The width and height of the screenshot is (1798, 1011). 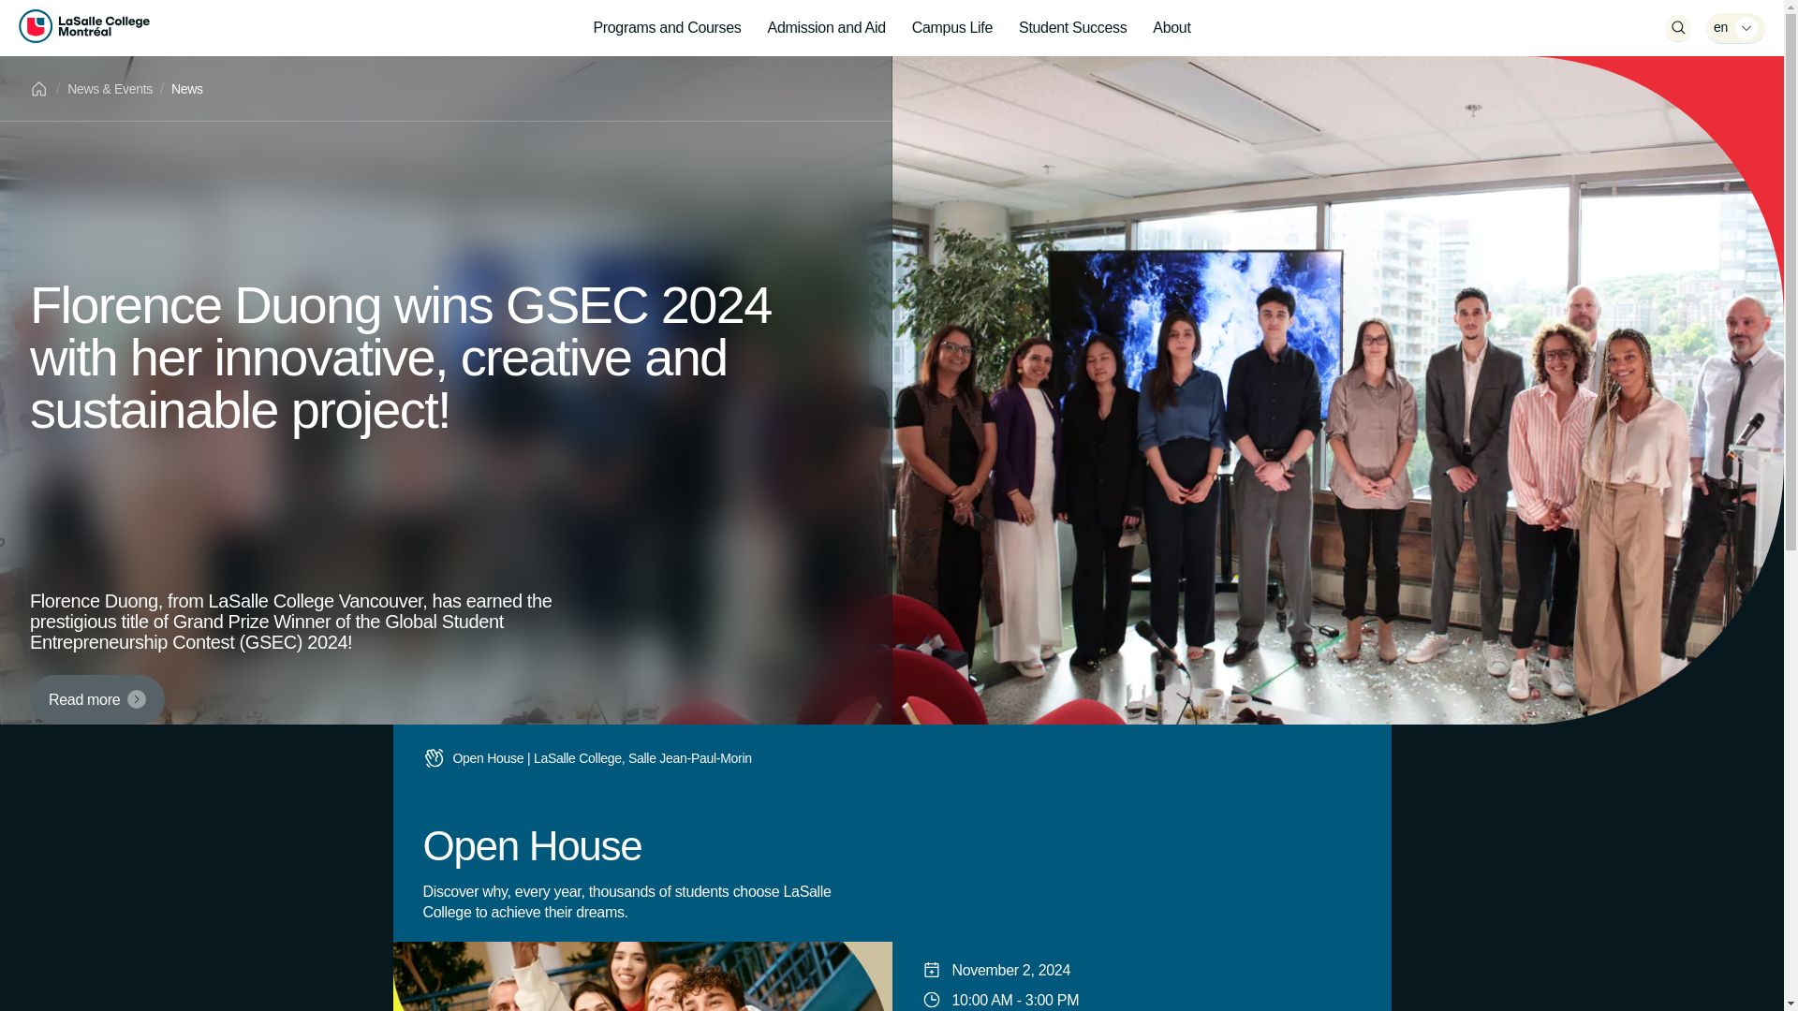 What do you see at coordinates (1171, 28) in the screenshot?
I see `About` at bounding box center [1171, 28].